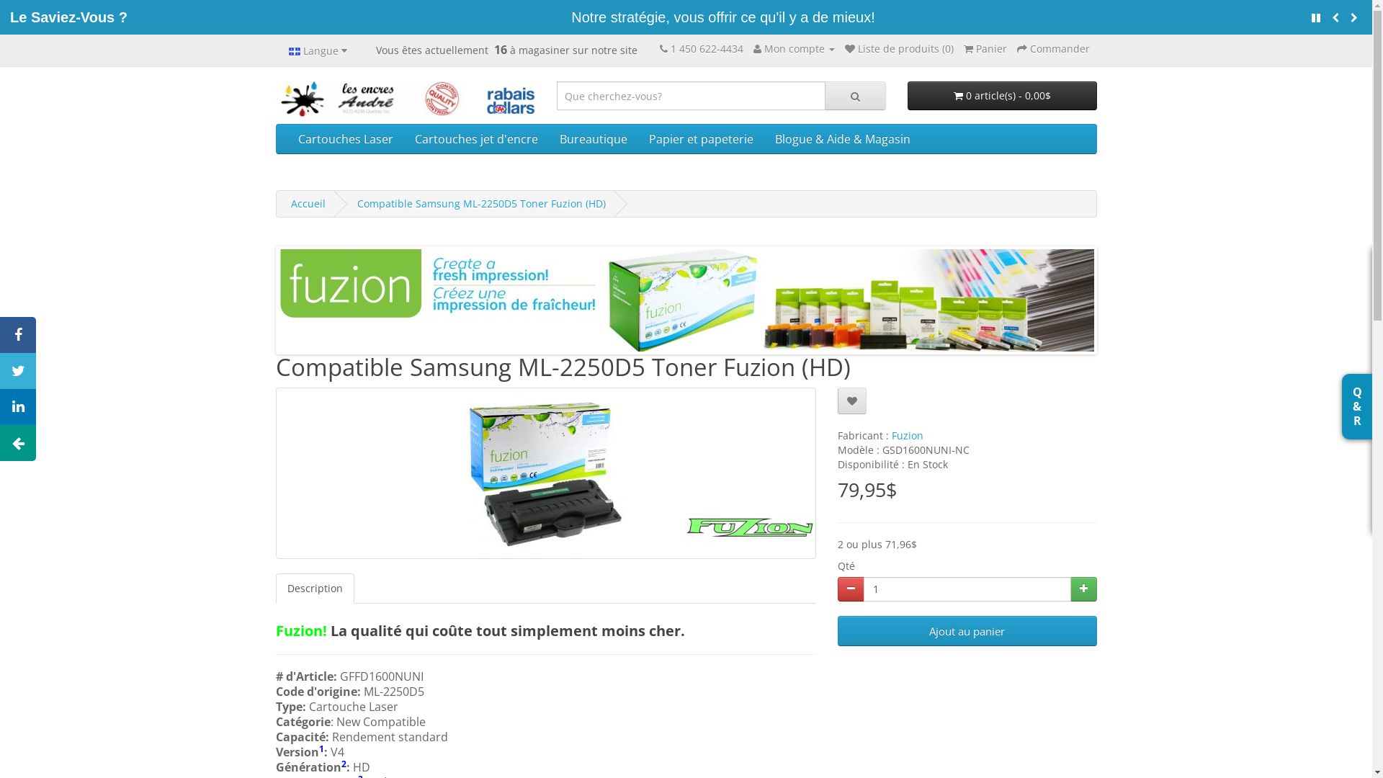 The image size is (1383, 778). What do you see at coordinates (985, 49) in the screenshot?
I see `Panier` at bounding box center [985, 49].